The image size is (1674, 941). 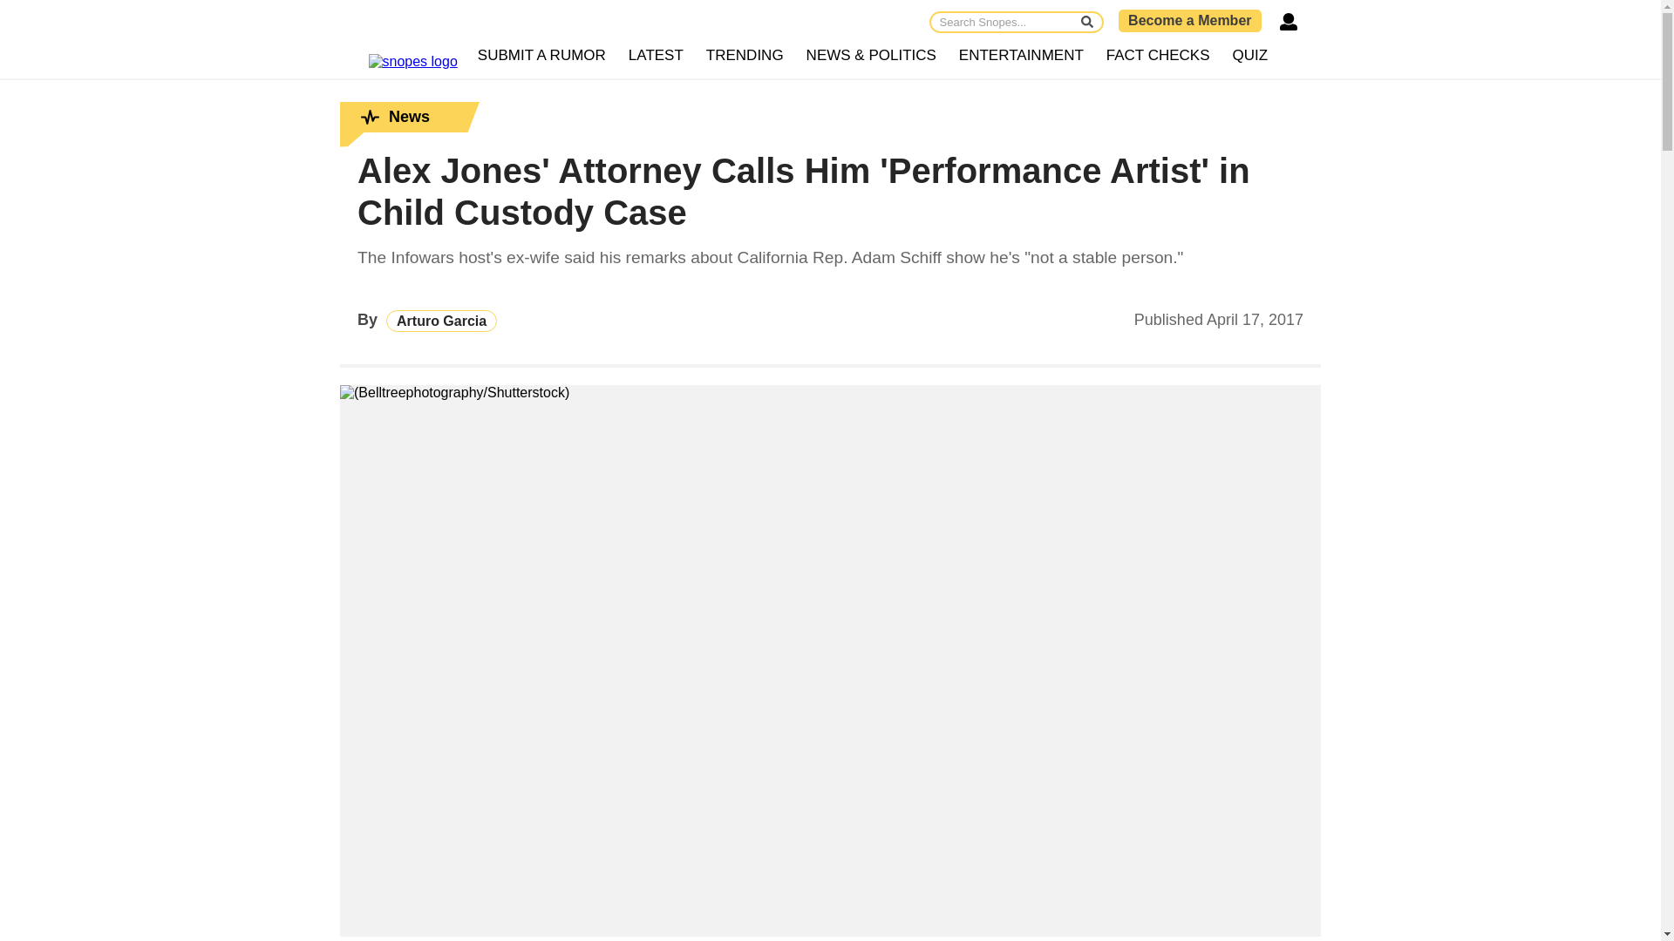 What do you see at coordinates (745, 56) in the screenshot?
I see `TRENDING` at bounding box center [745, 56].